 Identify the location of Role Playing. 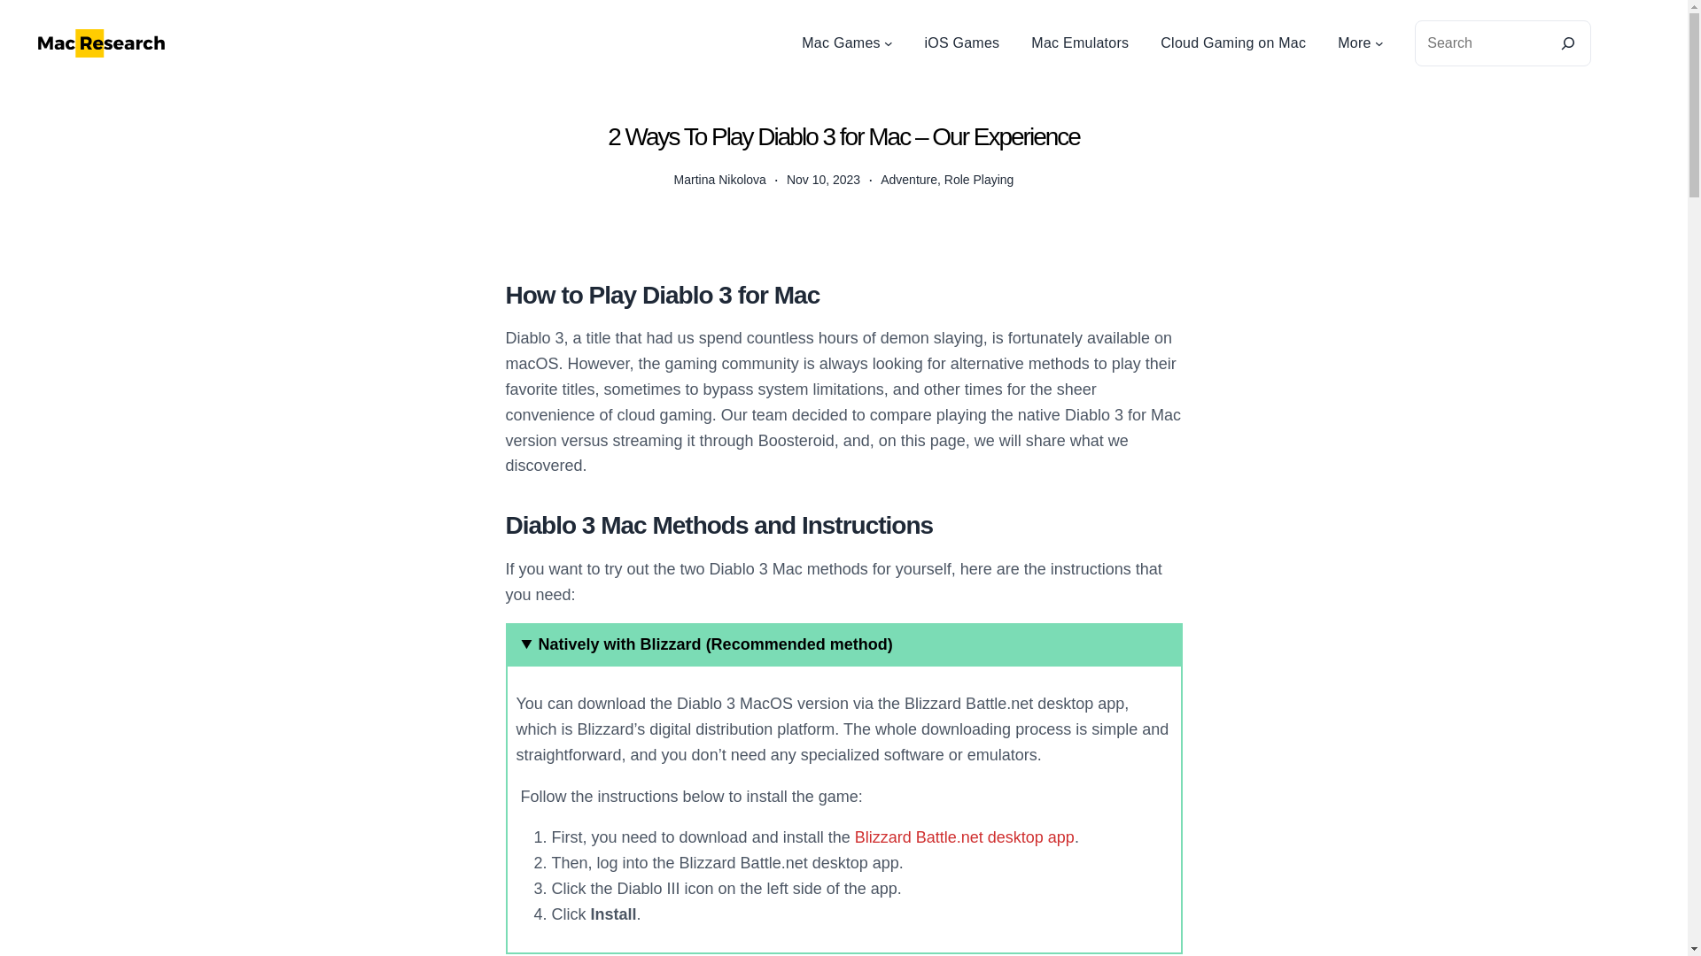
(978, 179).